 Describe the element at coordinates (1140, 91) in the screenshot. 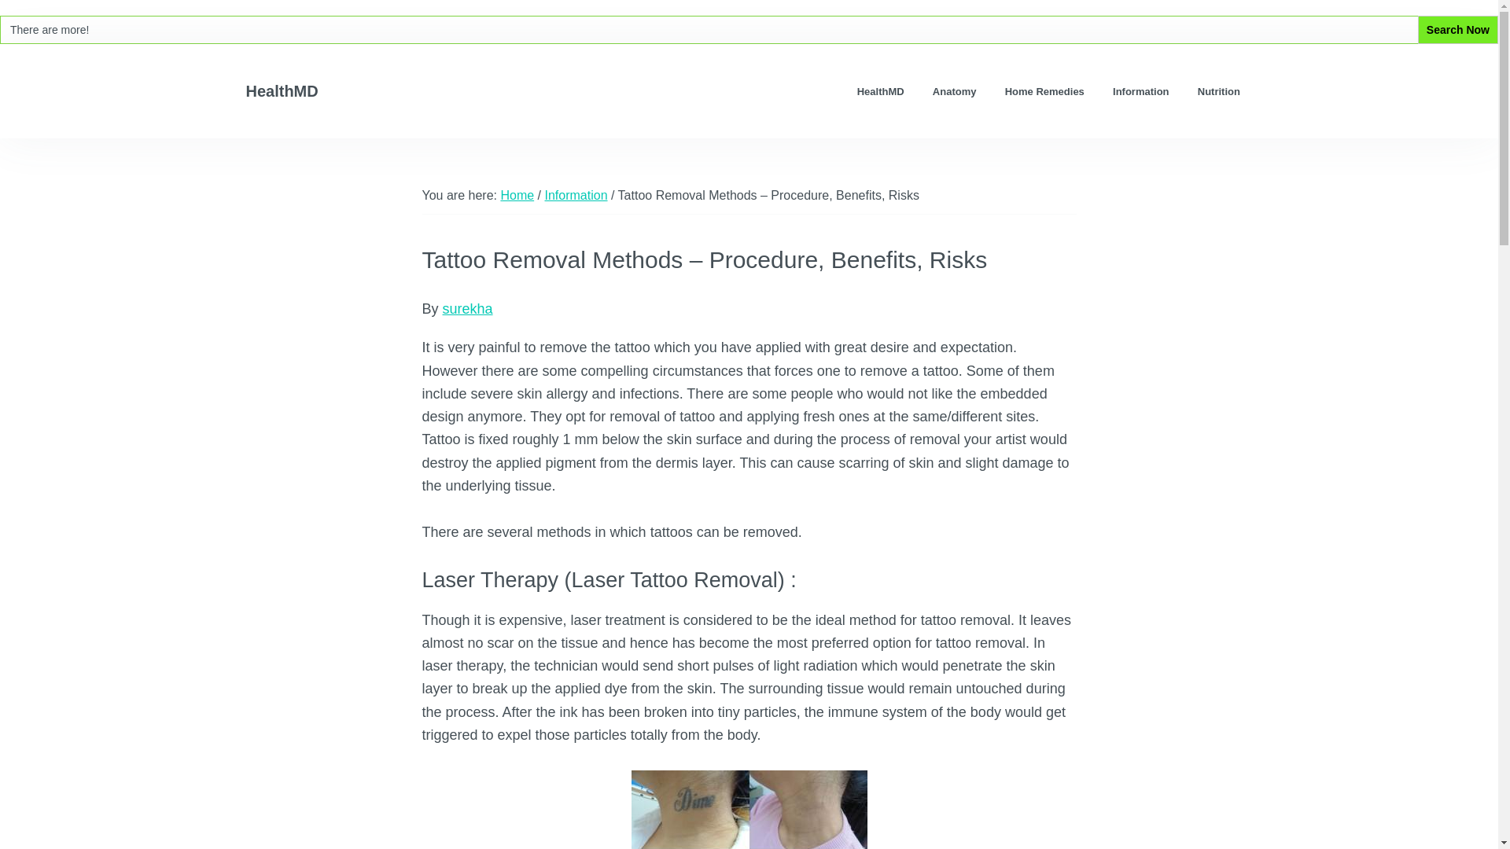

I see `Information` at that location.